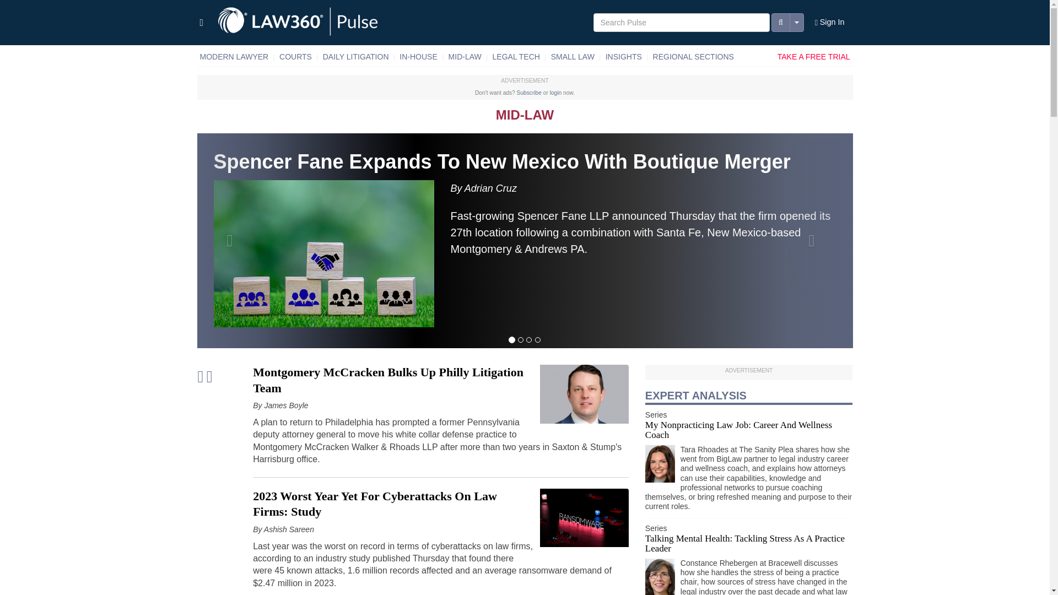 Image resolution: width=1058 pixels, height=595 pixels. Describe the element at coordinates (295, 57) in the screenshot. I see `COURTS` at that location.